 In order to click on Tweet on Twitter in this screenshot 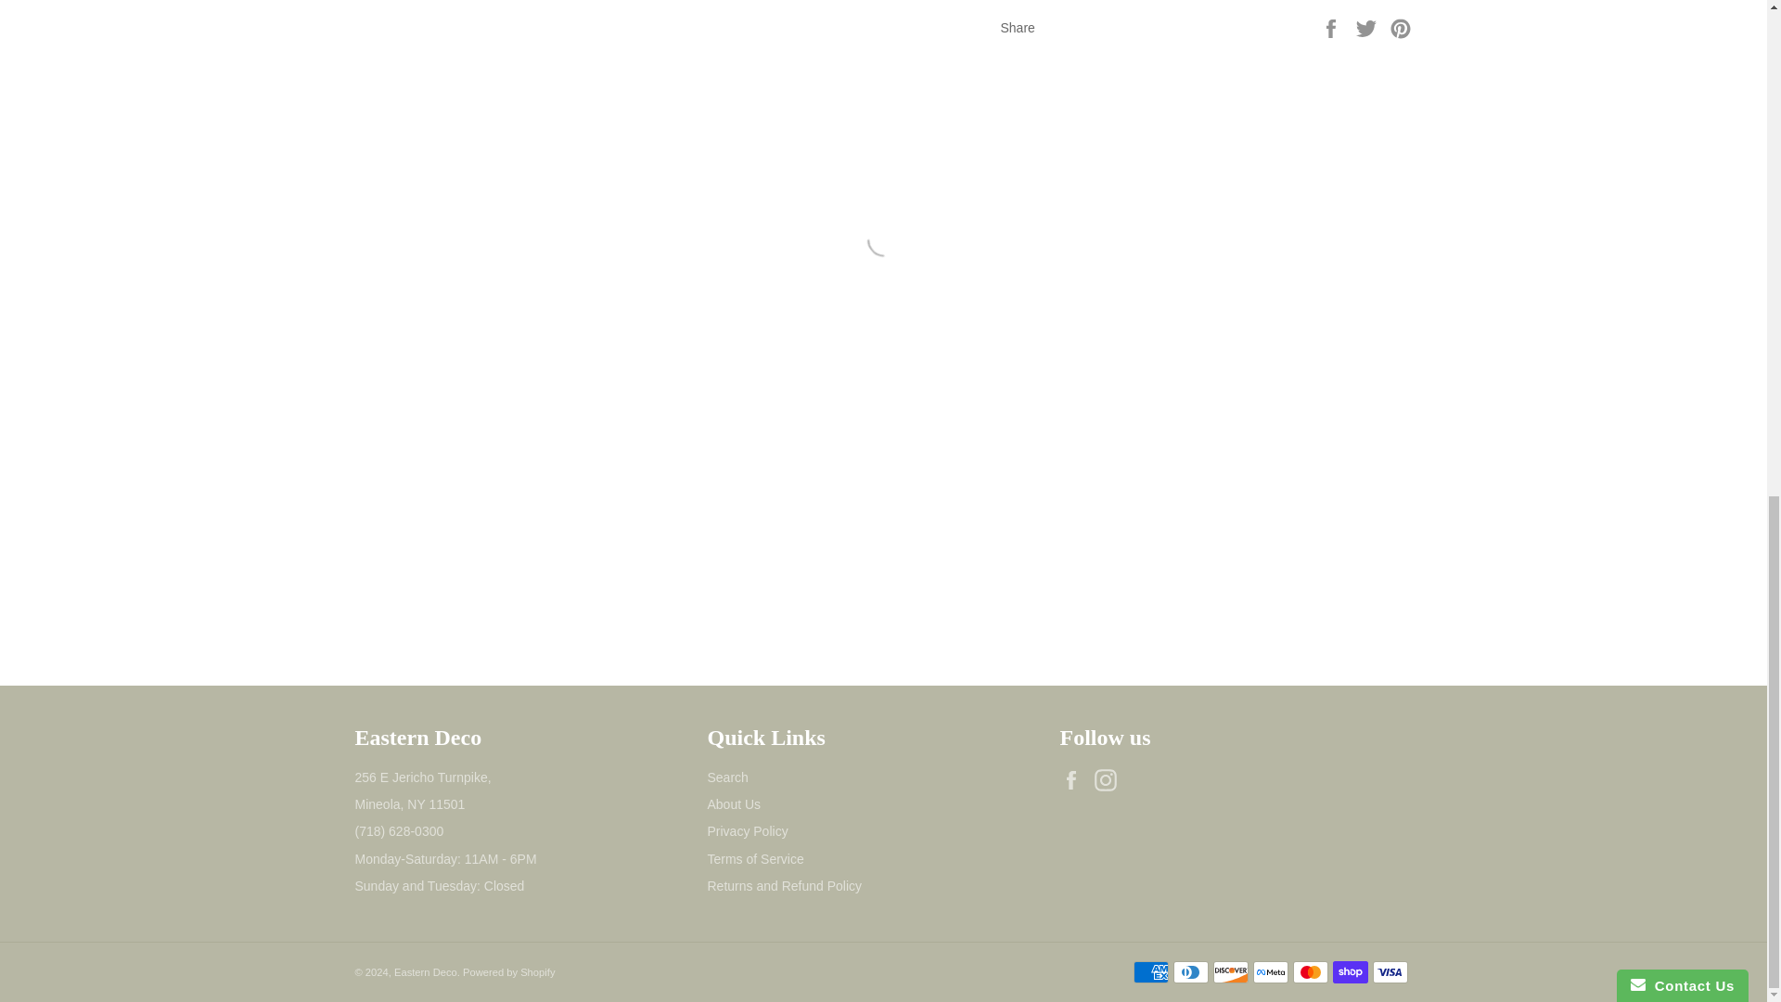, I will do `click(1368, 26)`.